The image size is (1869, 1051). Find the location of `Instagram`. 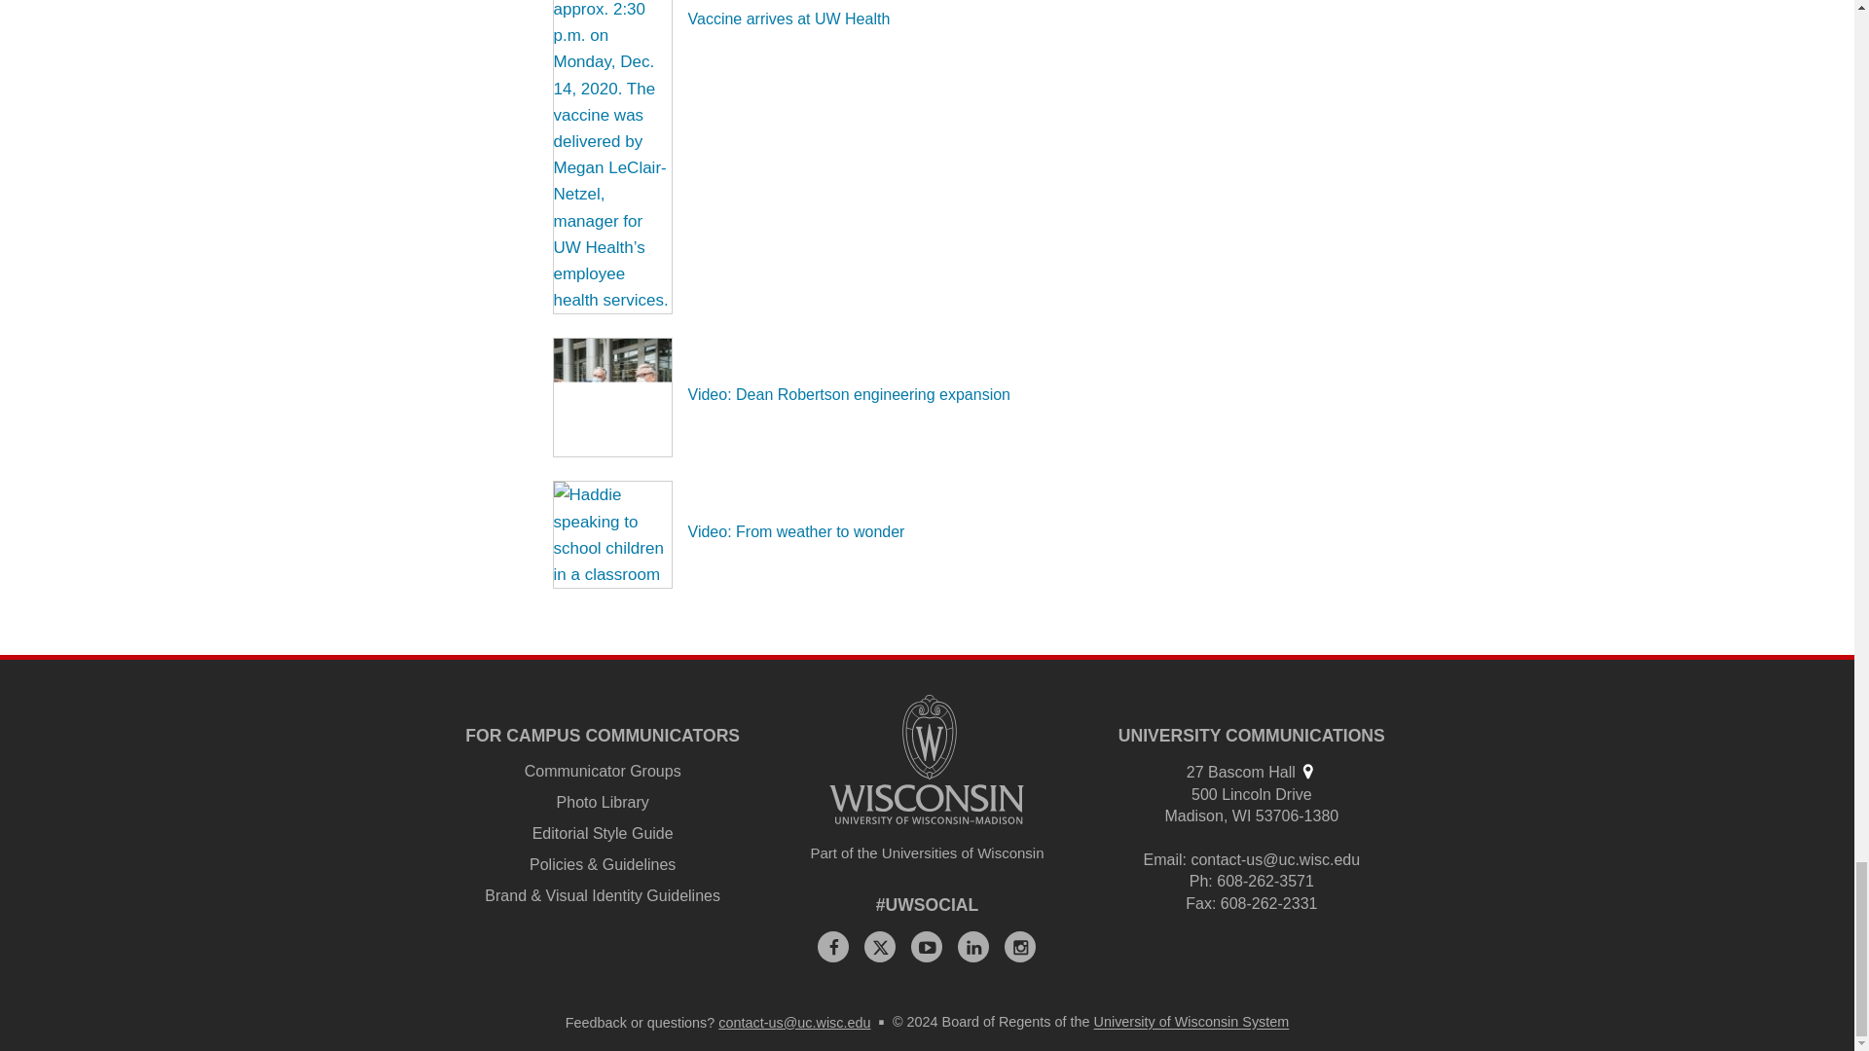

Instagram is located at coordinates (1020, 946).